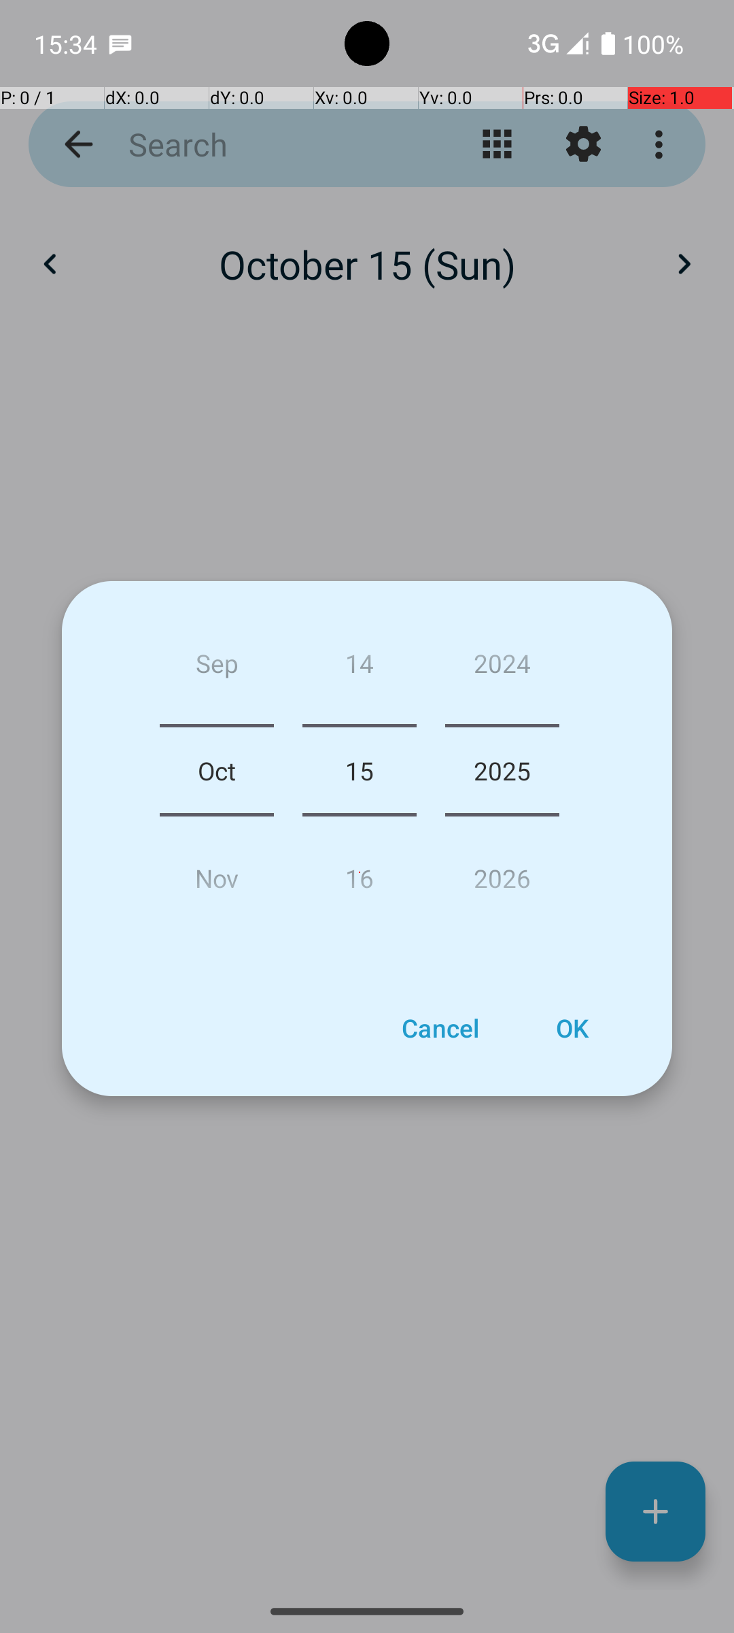 The image size is (734, 1633). What do you see at coordinates (217, 770) in the screenshot?
I see `Oct` at bounding box center [217, 770].